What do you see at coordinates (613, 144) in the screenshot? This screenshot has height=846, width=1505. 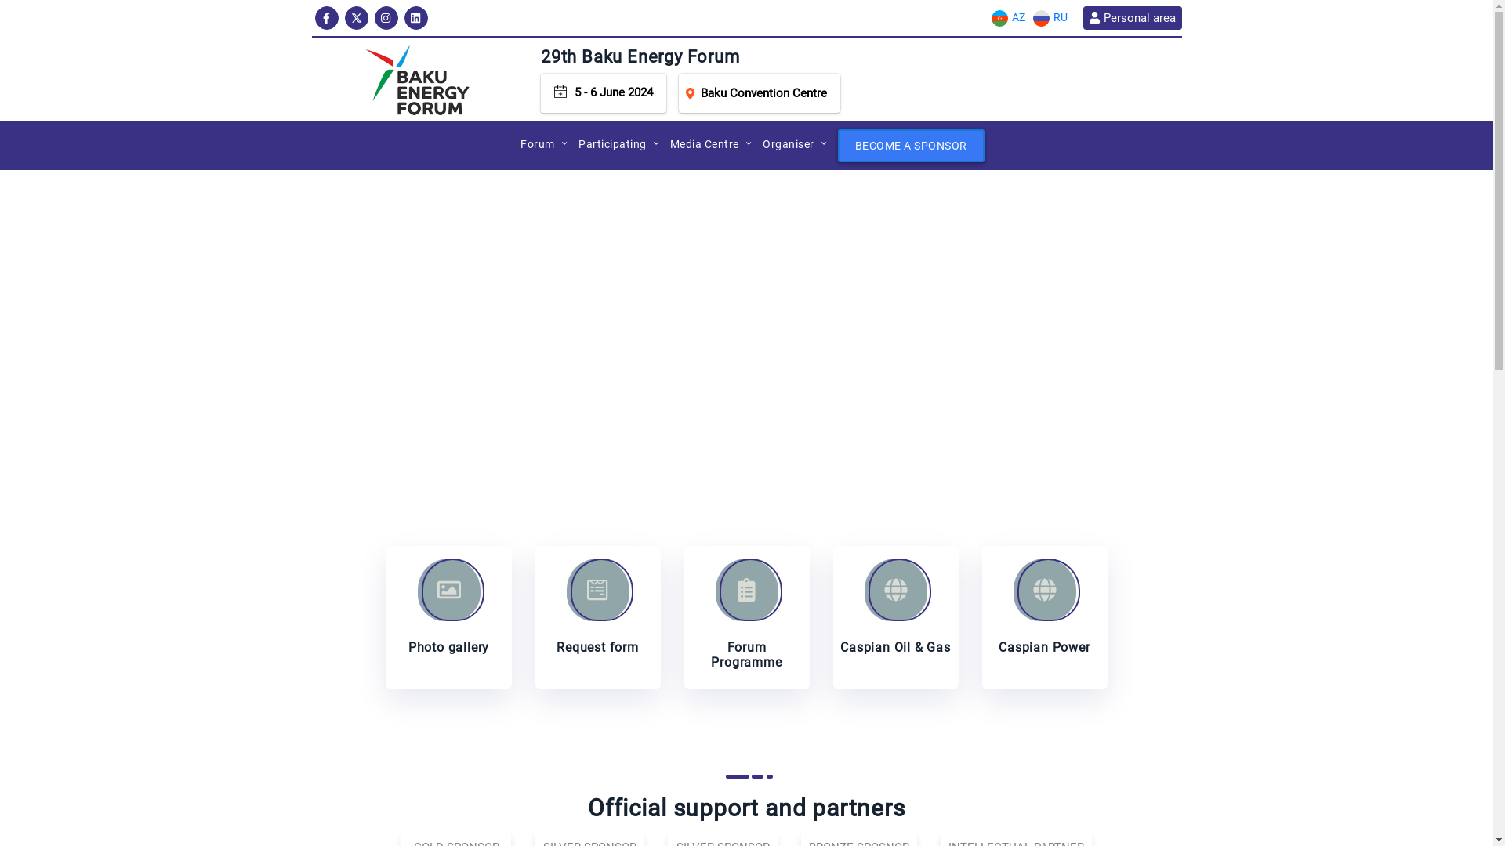 I see `Participating` at bounding box center [613, 144].